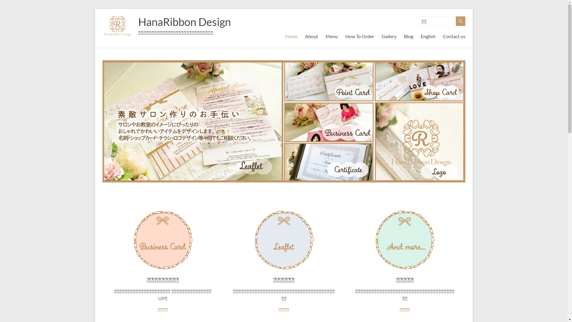 Image resolution: width=572 pixels, height=322 pixels. Describe the element at coordinates (409, 36) in the screenshot. I see `Blog` at that location.